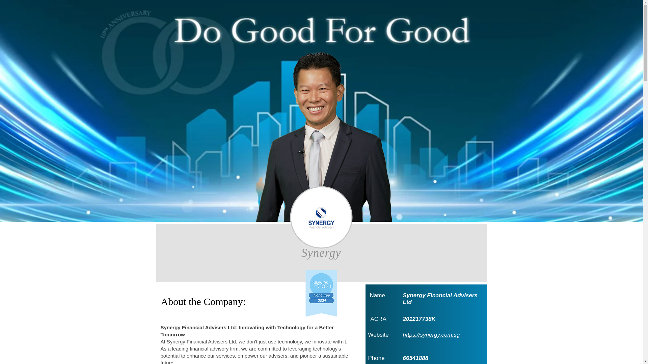  What do you see at coordinates (321, 219) in the screenshot?
I see `Synergy vertical logo.png` at bounding box center [321, 219].